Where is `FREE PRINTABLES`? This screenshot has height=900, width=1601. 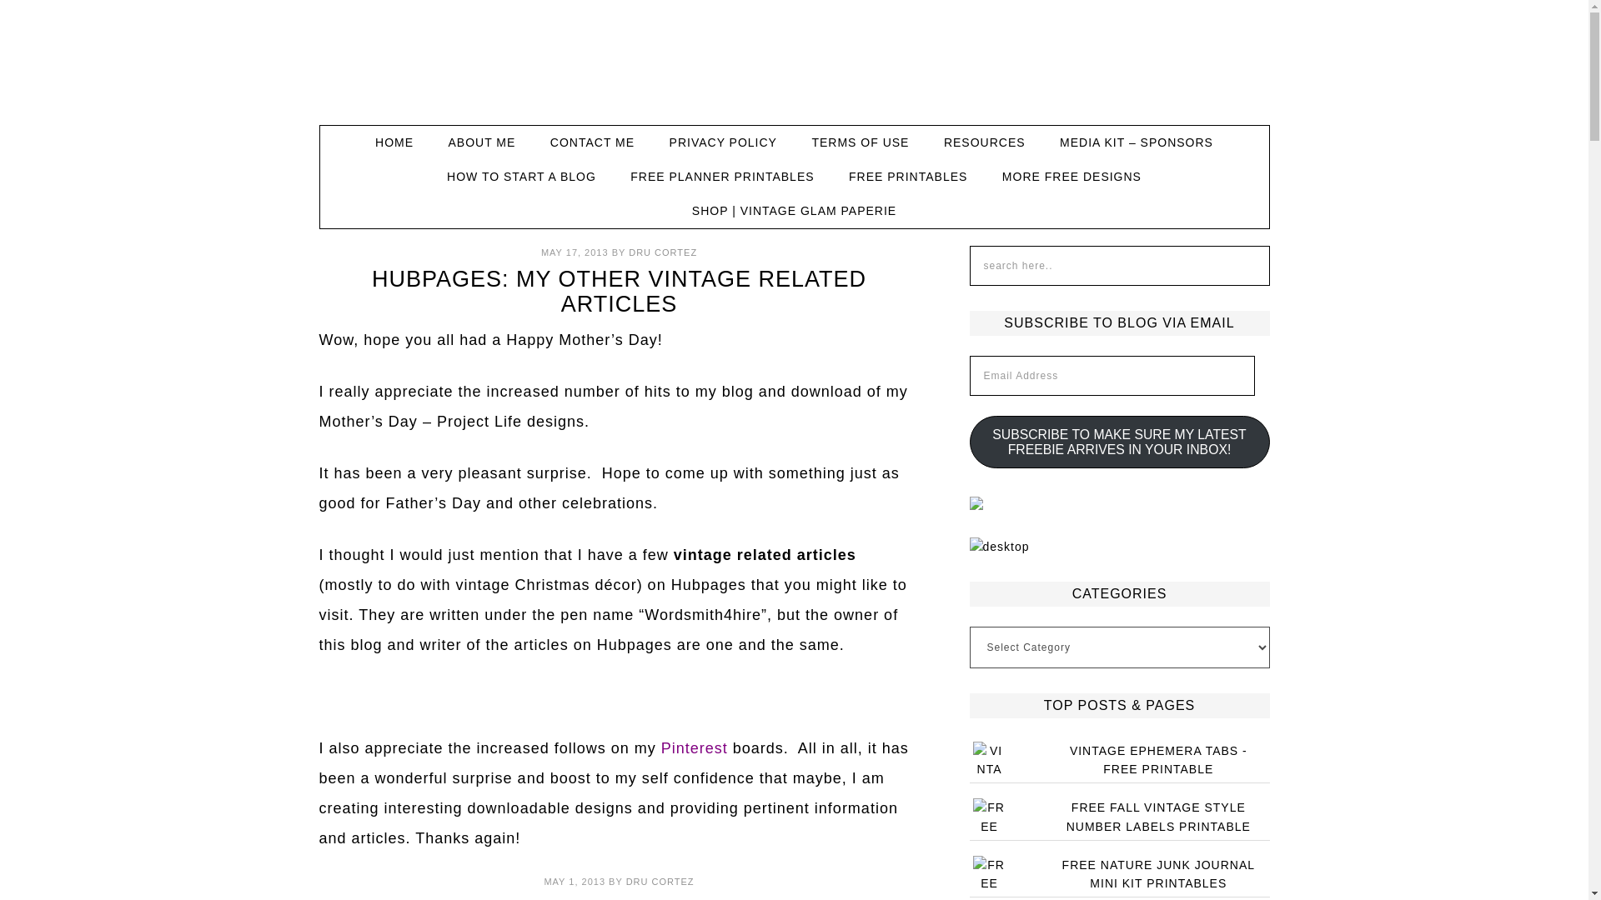
FREE PRINTABLES is located at coordinates (908, 177).